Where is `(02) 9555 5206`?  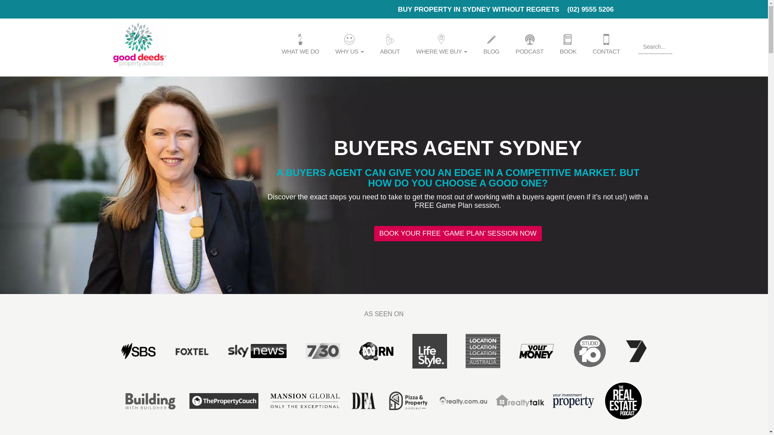
(02) 9555 5206 is located at coordinates (590, 10).